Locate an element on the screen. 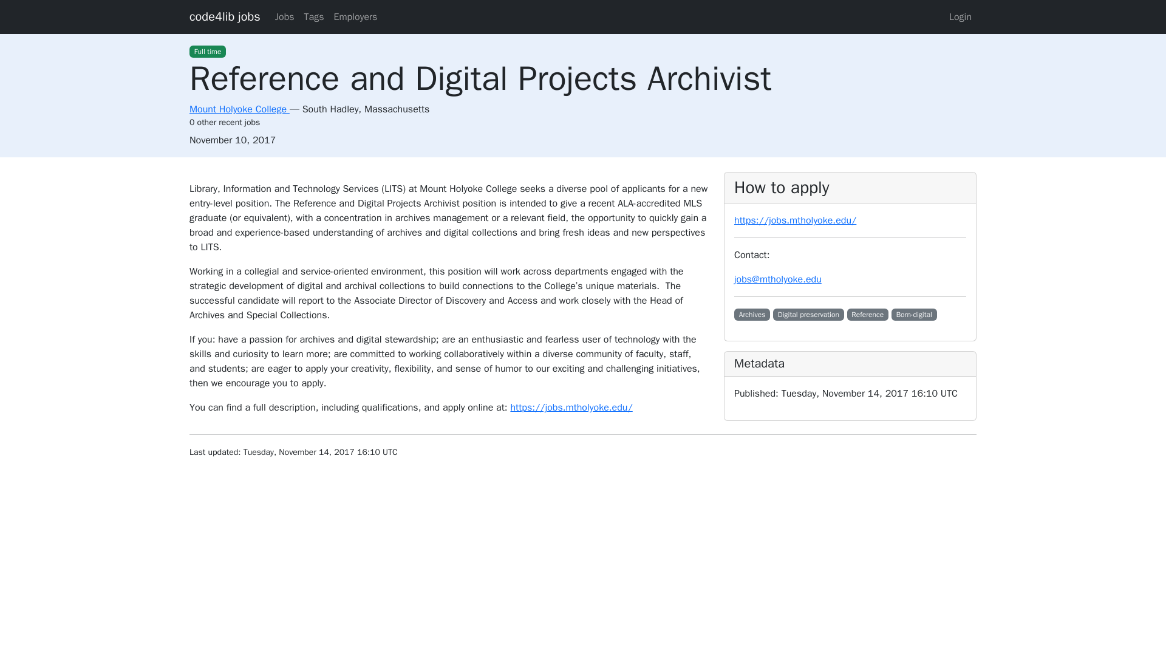  Tags is located at coordinates (314, 16).